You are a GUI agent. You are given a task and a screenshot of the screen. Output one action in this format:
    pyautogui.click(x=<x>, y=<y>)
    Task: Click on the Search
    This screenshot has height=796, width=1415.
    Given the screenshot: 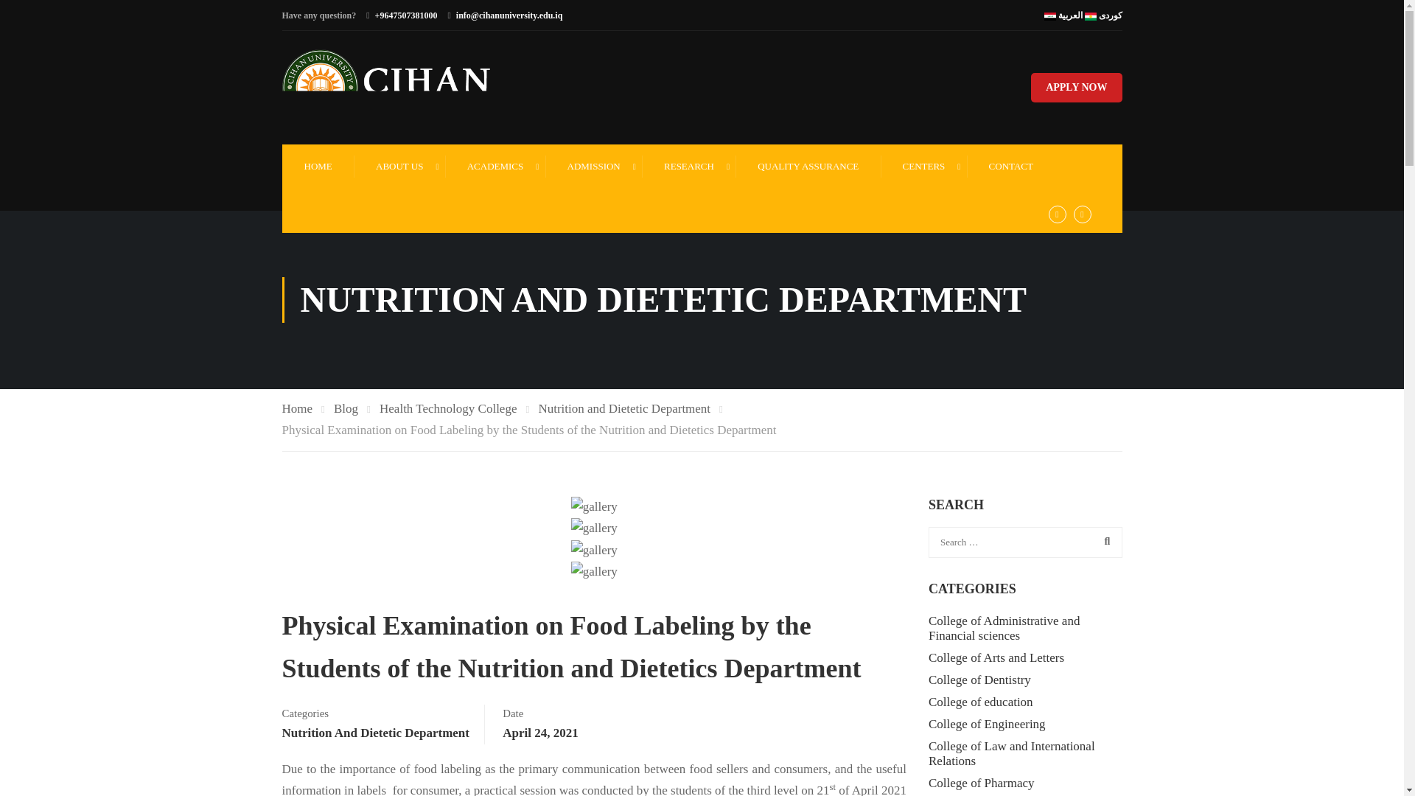 What is the action you would take?
    pyautogui.click(x=1103, y=541)
    